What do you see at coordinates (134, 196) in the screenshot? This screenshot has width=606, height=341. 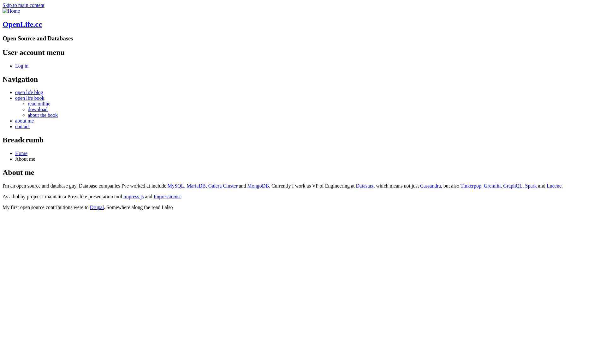 I see `impress.js` at bounding box center [134, 196].